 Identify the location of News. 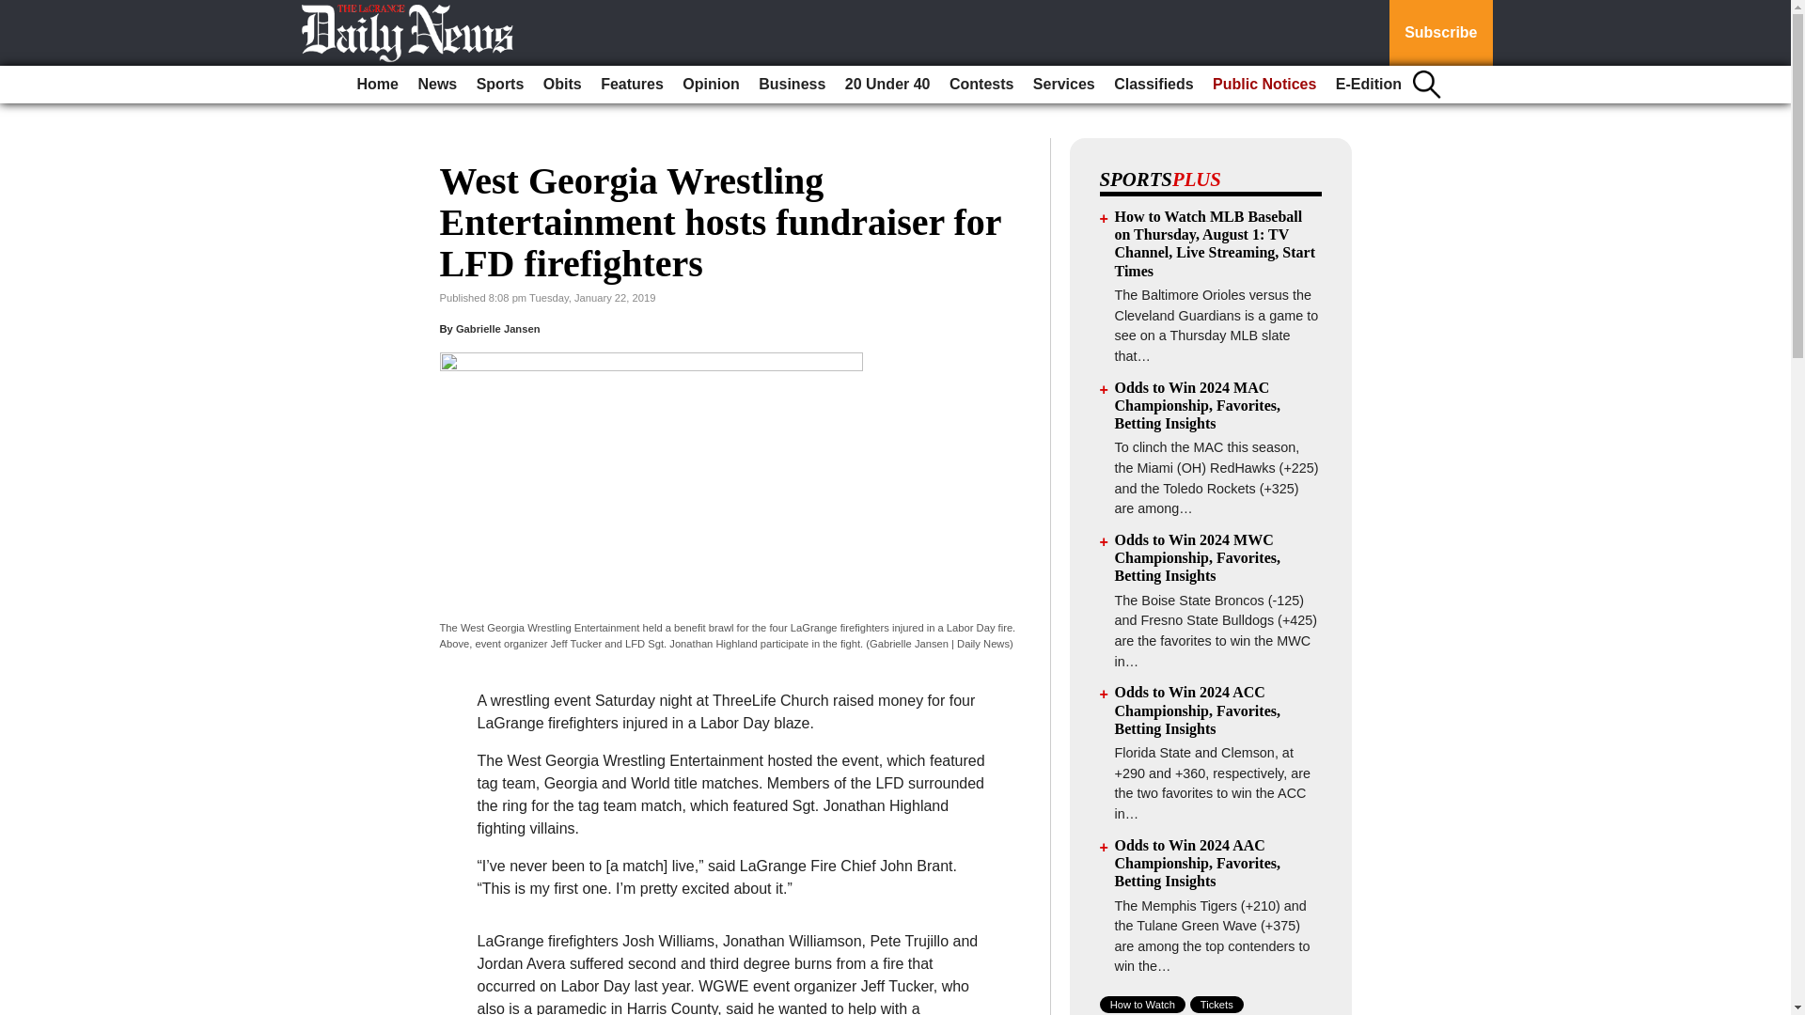
(436, 85).